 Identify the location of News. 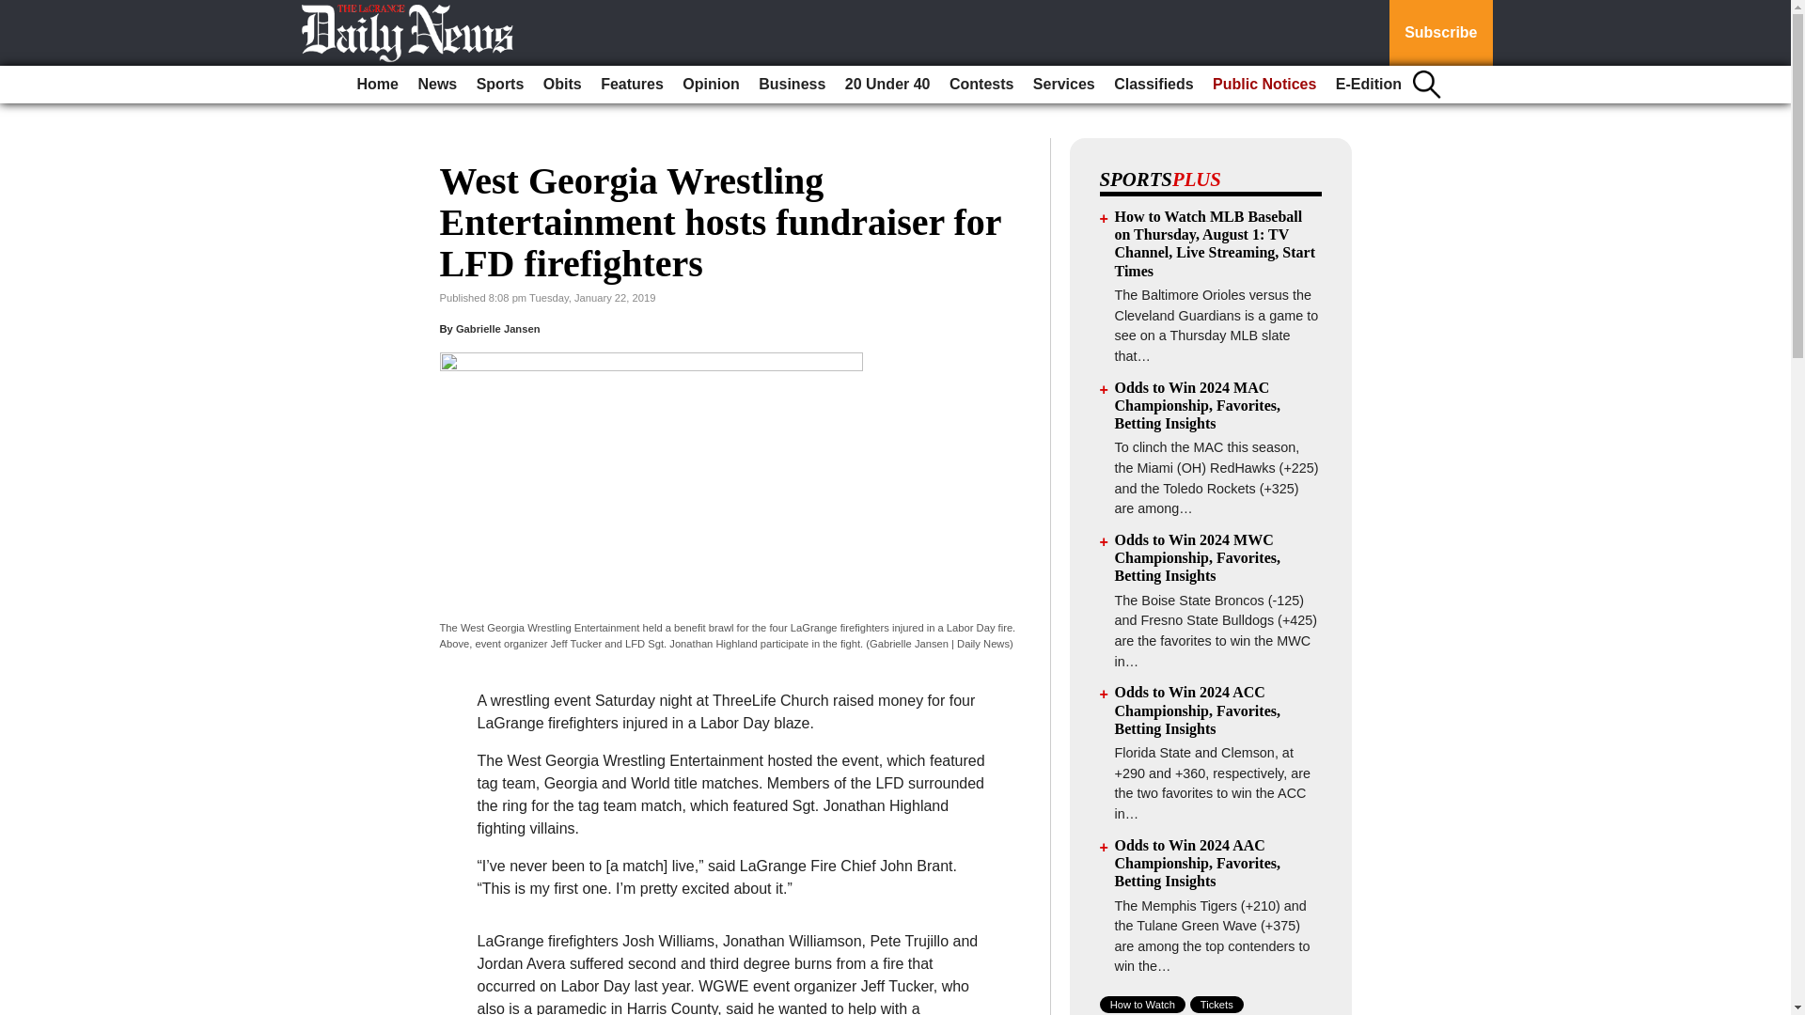
(436, 85).